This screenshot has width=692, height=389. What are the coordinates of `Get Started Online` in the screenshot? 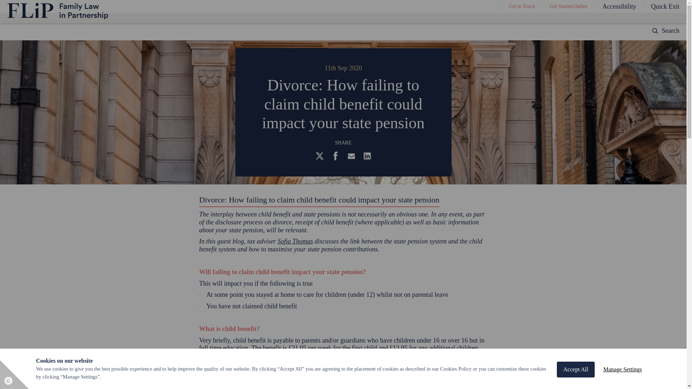 It's located at (569, 6).